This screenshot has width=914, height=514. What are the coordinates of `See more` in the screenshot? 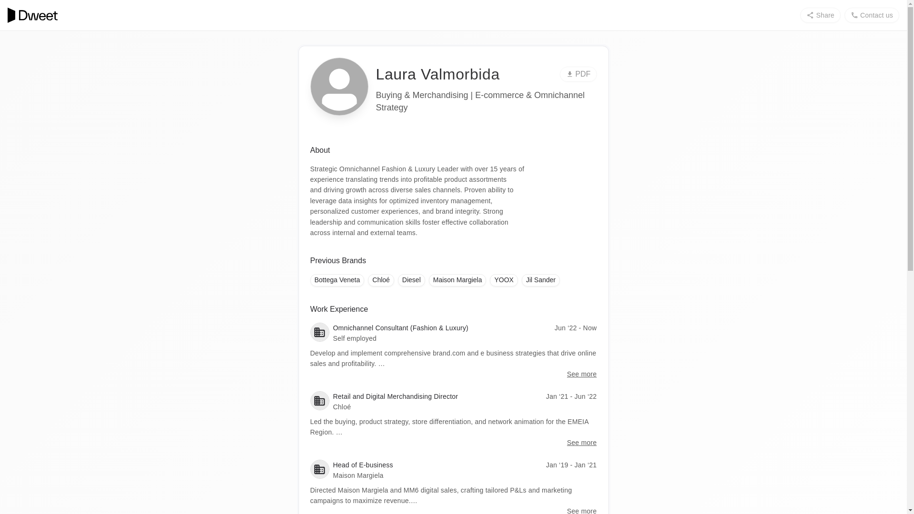 It's located at (582, 374).